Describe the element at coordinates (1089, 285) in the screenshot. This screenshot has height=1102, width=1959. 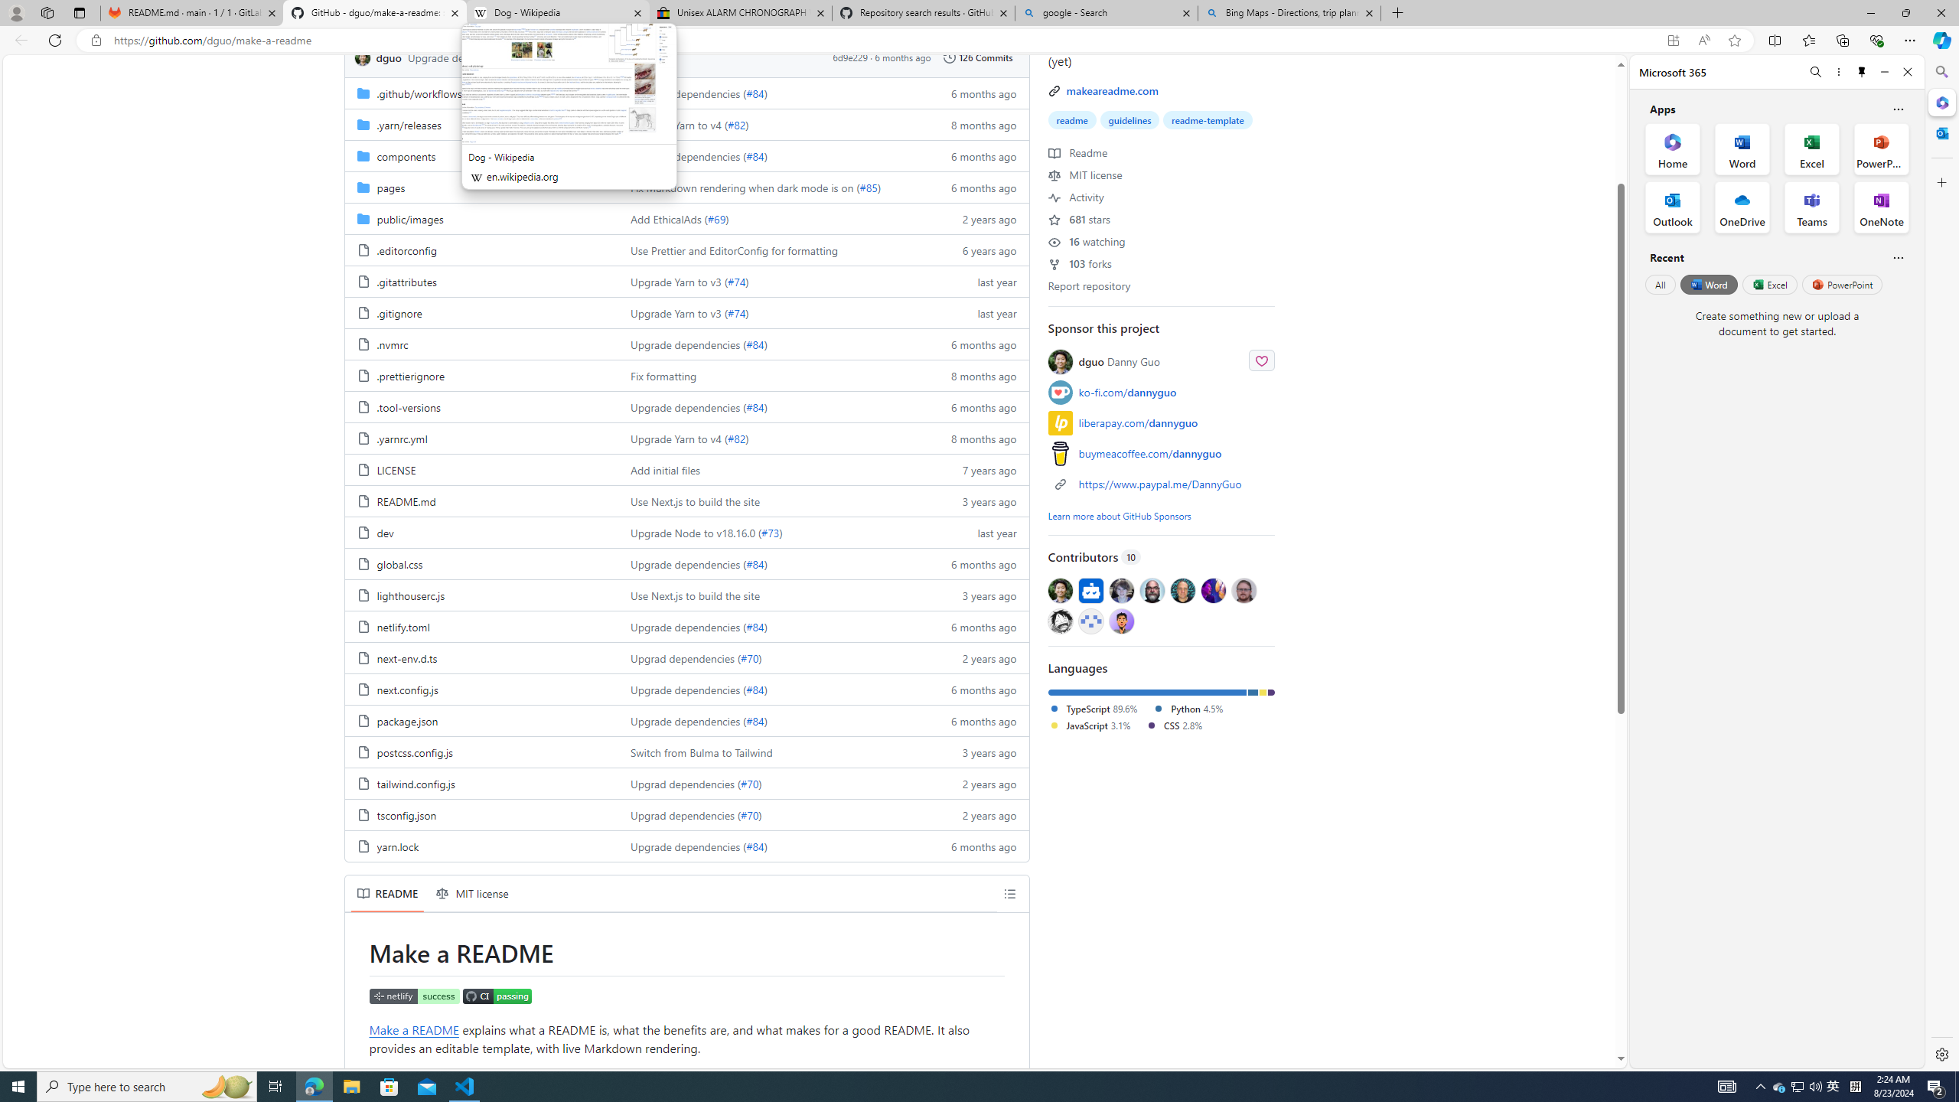
I see `Report repository` at that location.